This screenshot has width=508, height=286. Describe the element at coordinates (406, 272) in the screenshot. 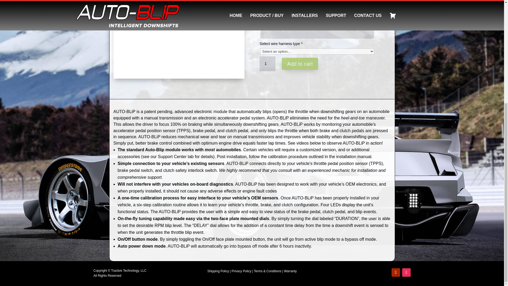

I see `Follow on Instagram` at that location.